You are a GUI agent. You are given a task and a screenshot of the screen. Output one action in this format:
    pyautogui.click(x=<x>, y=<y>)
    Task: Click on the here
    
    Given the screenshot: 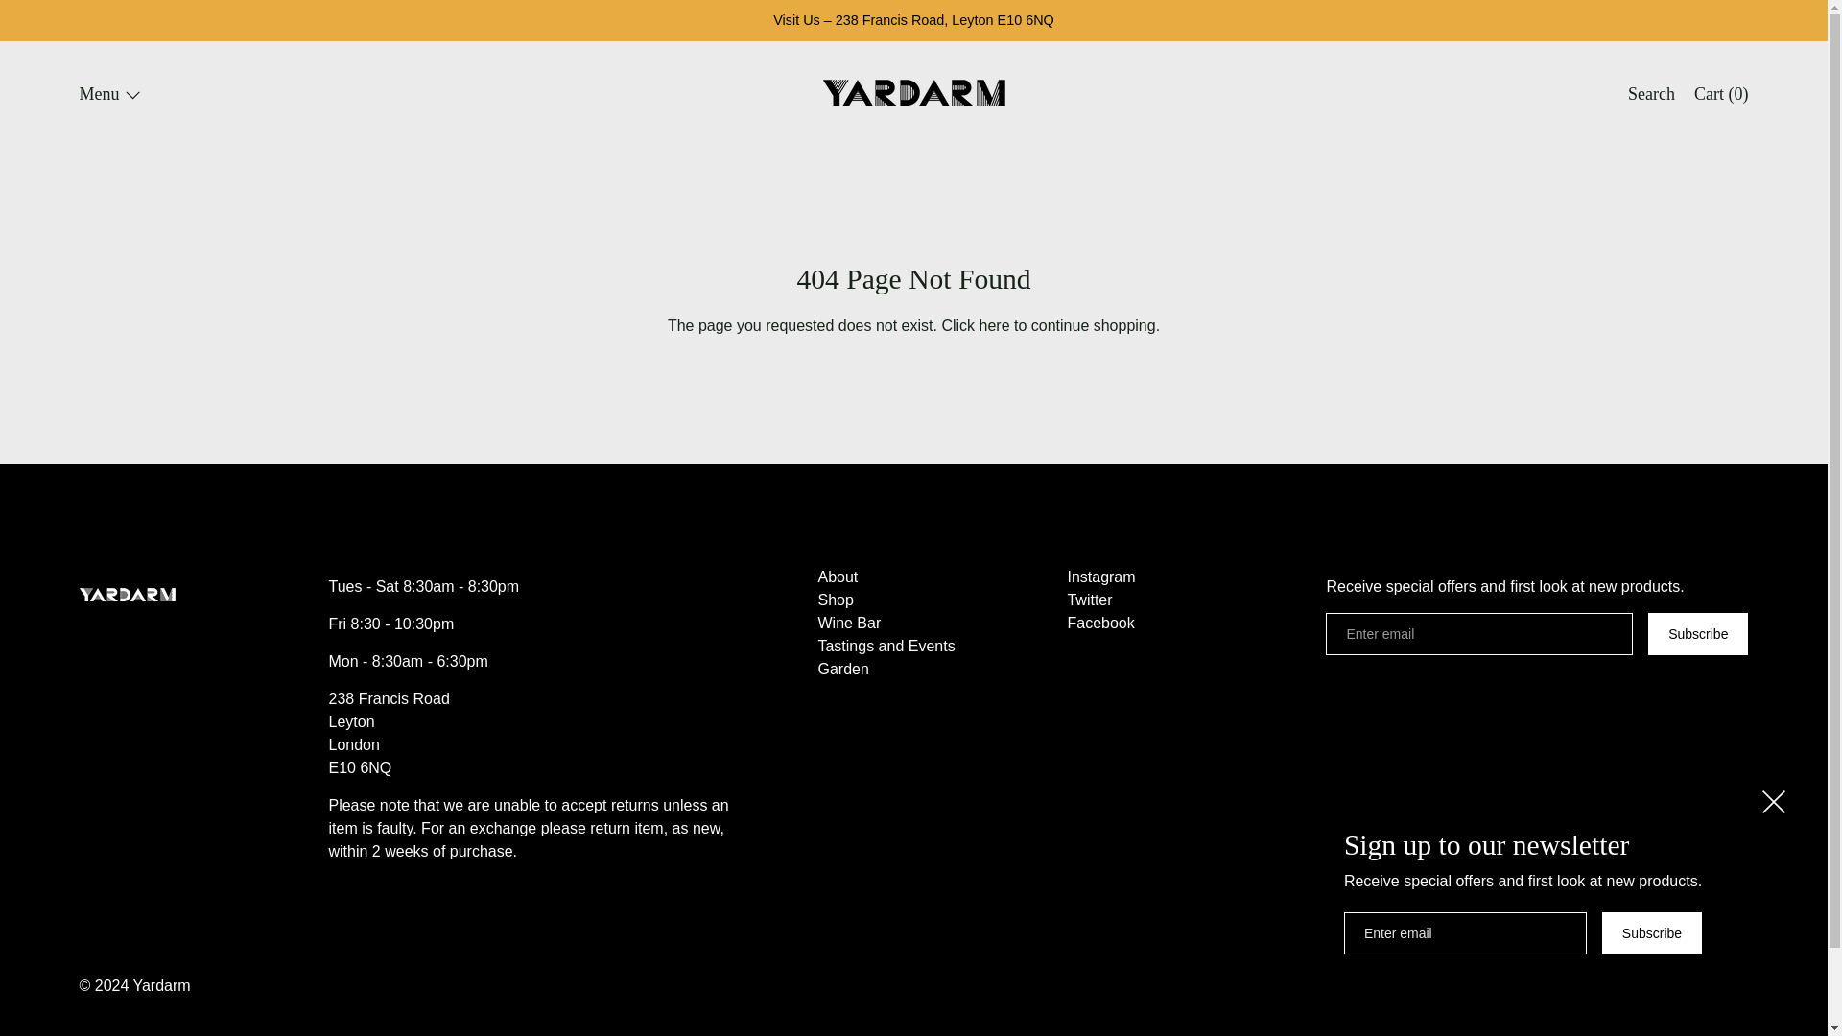 What is the action you would take?
    pyautogui.click(x=994, y=324)
    